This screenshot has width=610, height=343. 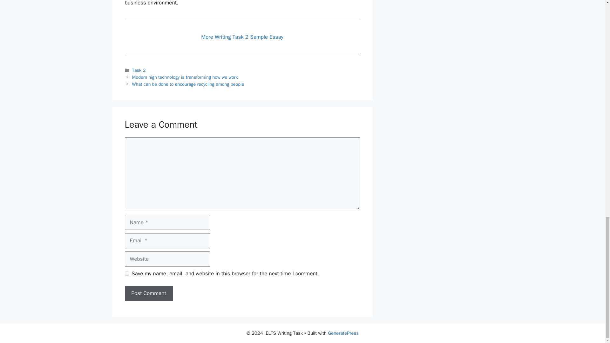 I want to click on What can be done to encourage recycling among people, so click(x=188, y=84).